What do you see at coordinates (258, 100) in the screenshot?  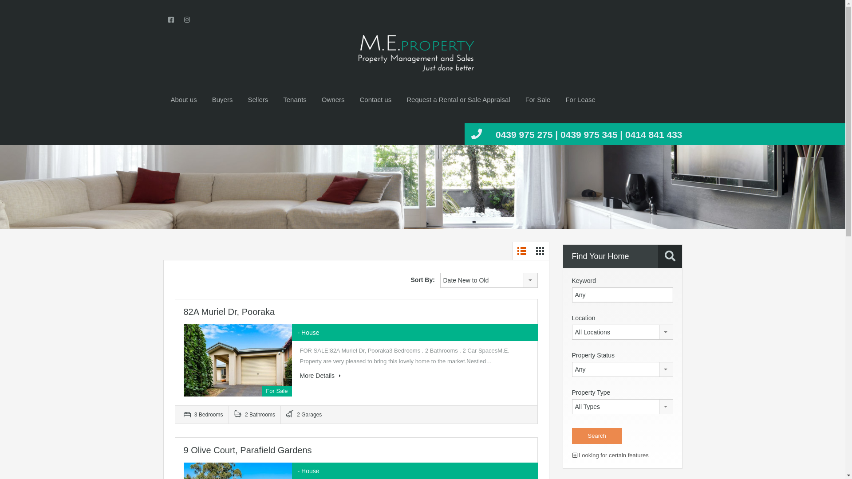 I see `Sellers` at bounding box center [258, 100].